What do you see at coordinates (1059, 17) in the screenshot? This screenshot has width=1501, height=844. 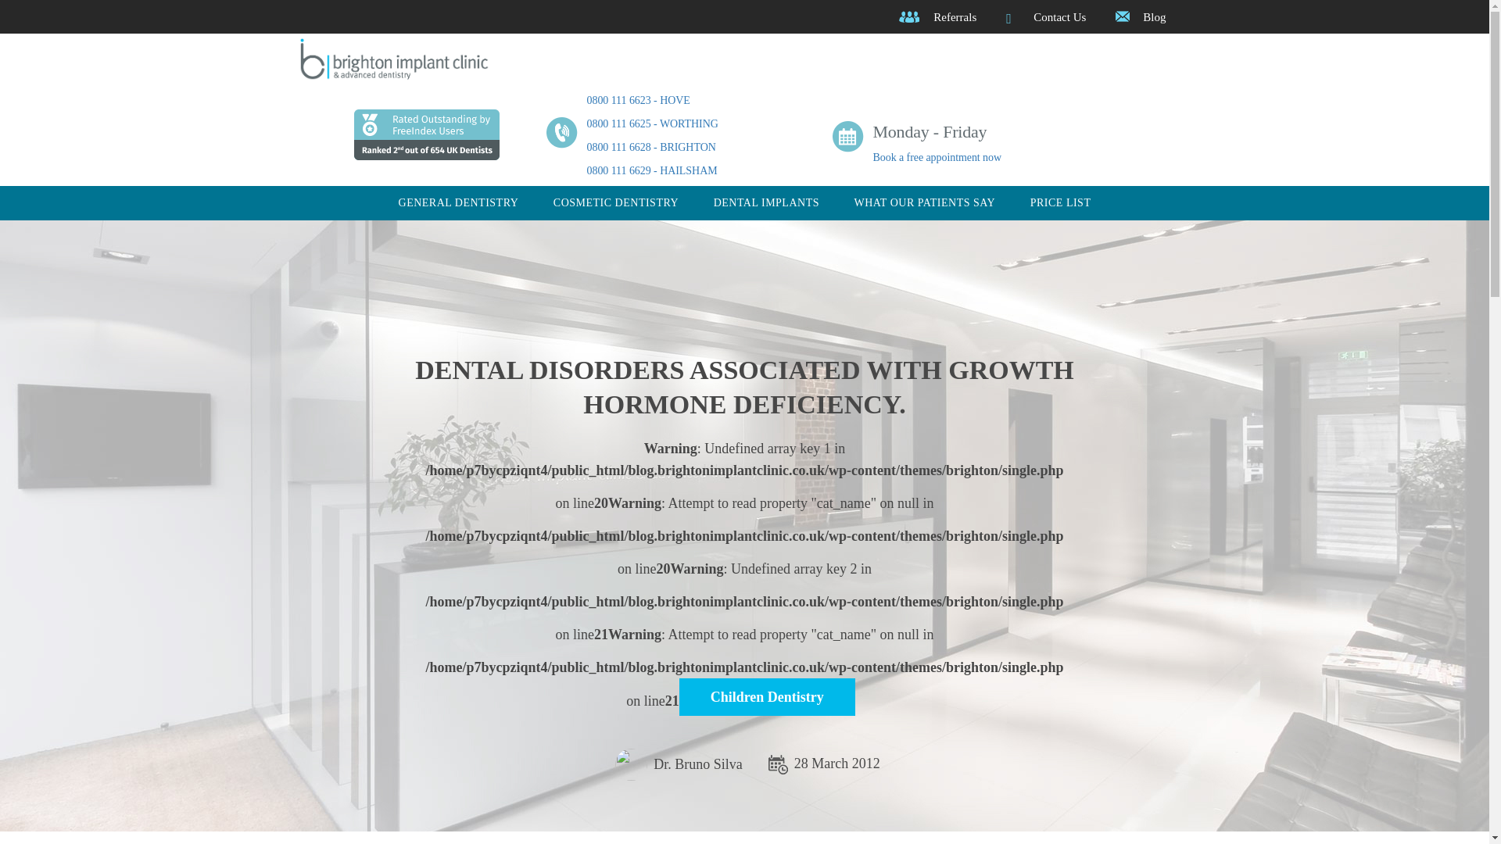 I see `Contact Us` at bounding box center [1059, 17].